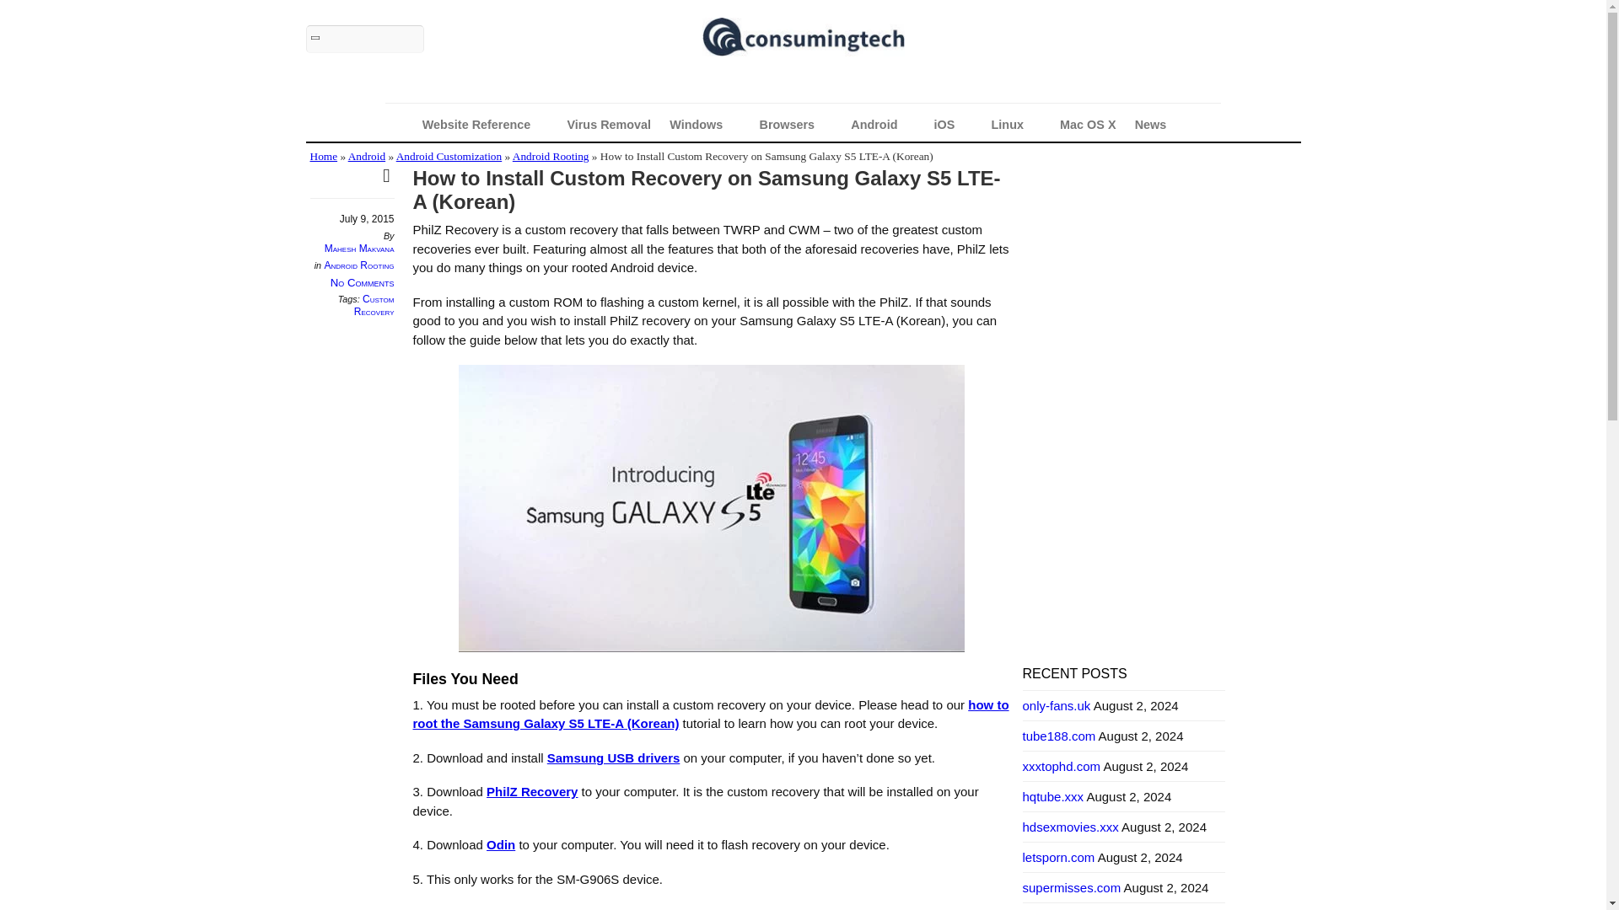 The image size is (1619, 910). What do you see at coordinates (1017, 125) in the screenshot?
I see `Linux` at bounding box center [1017, 125].